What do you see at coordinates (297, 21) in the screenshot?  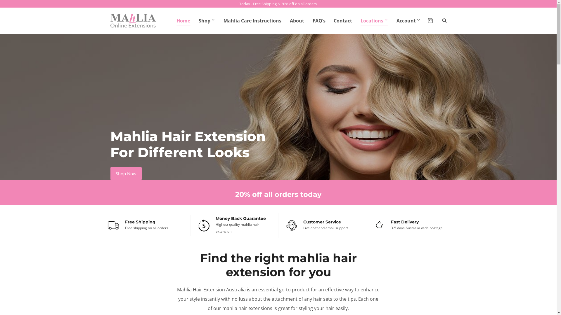 I see `About` at bounding box center [297, 21].